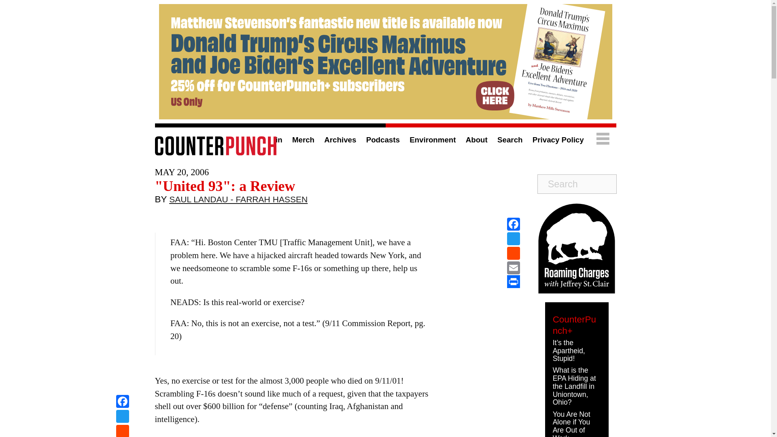 This screenshot has height=437, width=777. I want to click on 2006-05-20, so click(182, 172).